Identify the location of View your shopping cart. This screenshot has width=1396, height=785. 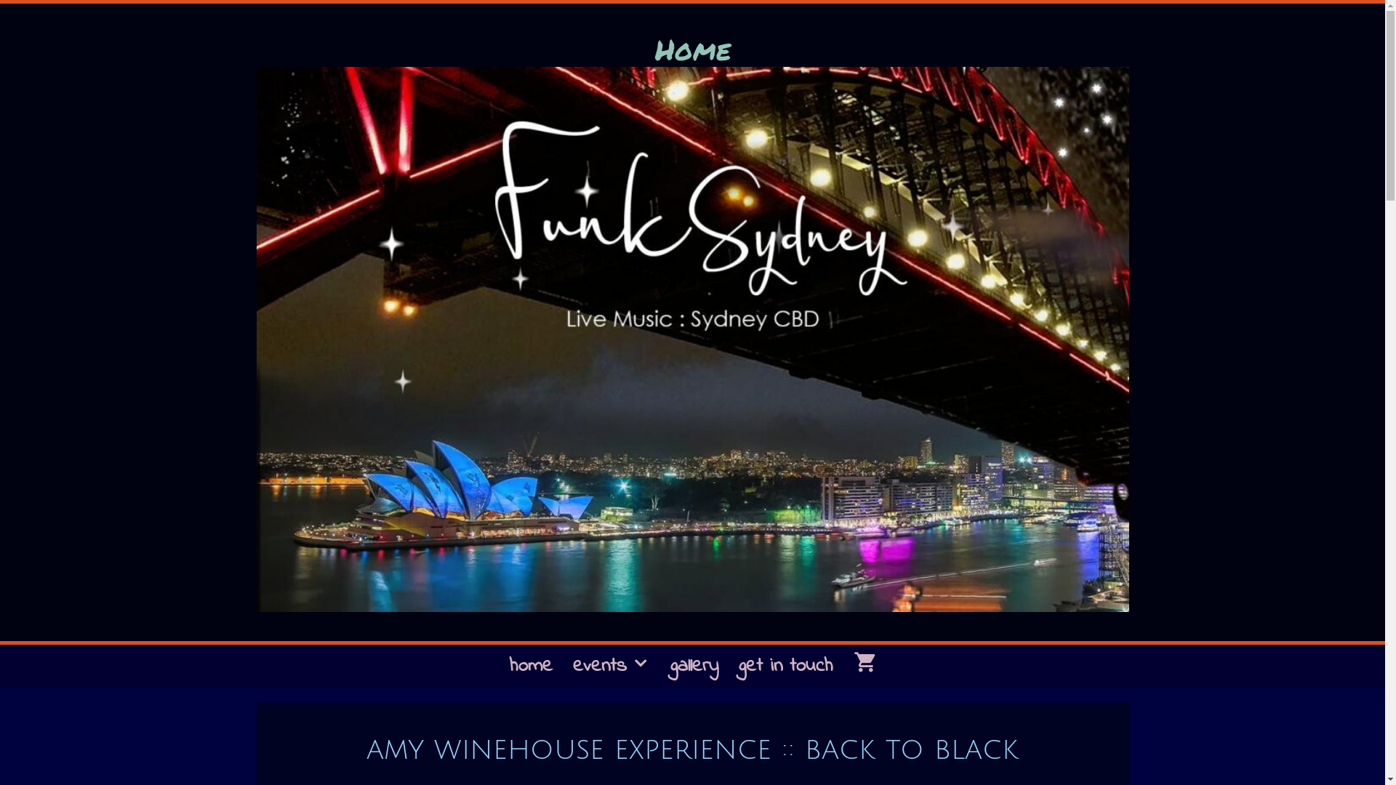
(865, 667).